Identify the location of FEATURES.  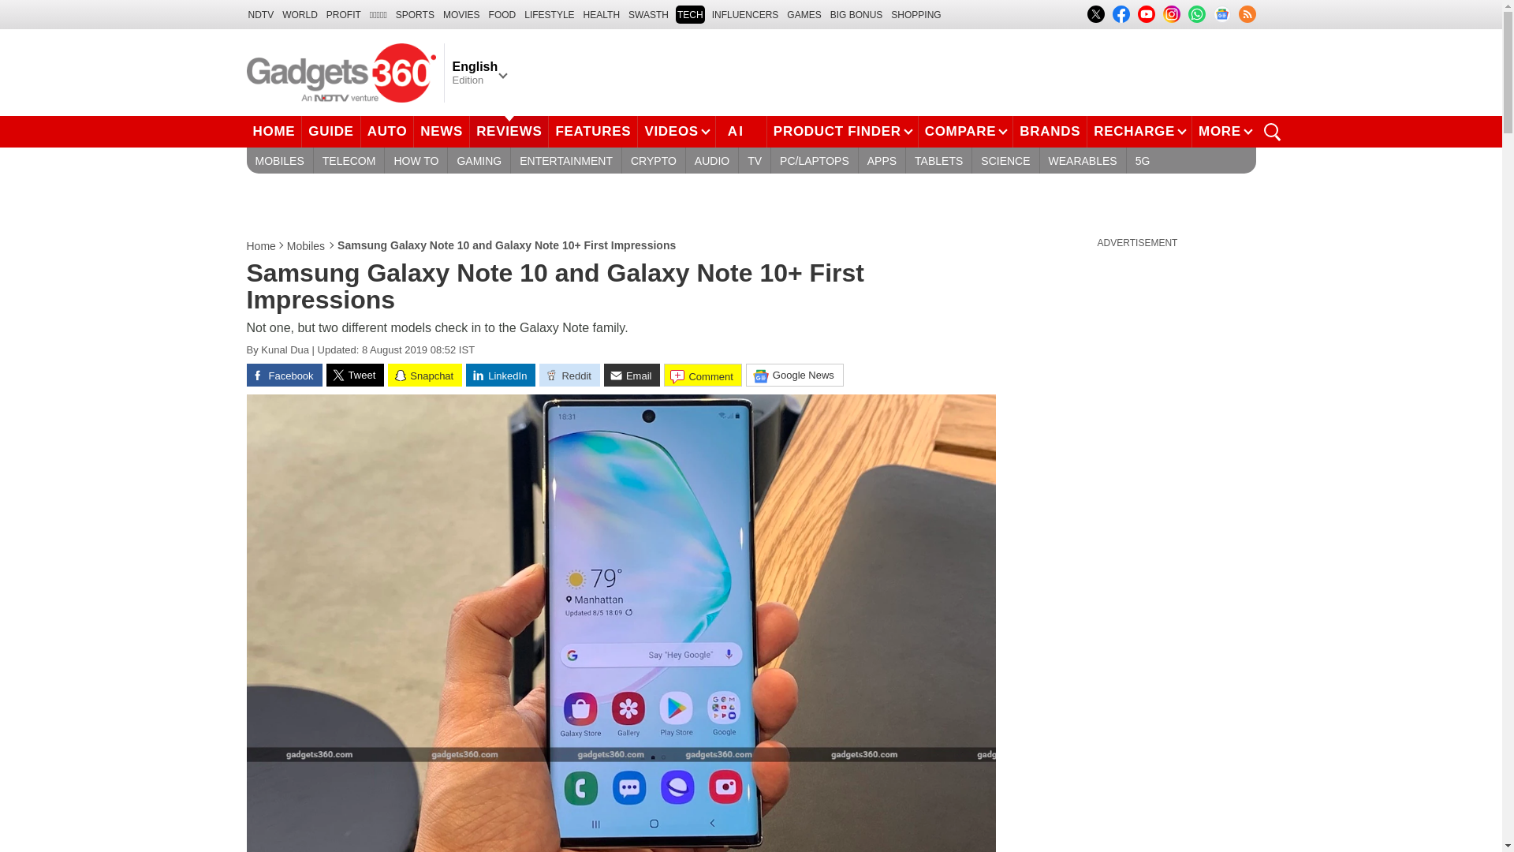
(593, 131).